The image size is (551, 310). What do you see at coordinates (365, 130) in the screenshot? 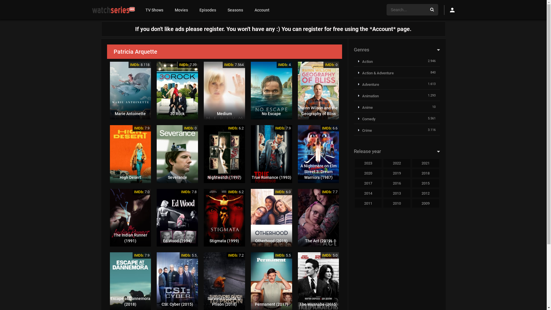
I see `Crime` at bounding box center [365, 130].